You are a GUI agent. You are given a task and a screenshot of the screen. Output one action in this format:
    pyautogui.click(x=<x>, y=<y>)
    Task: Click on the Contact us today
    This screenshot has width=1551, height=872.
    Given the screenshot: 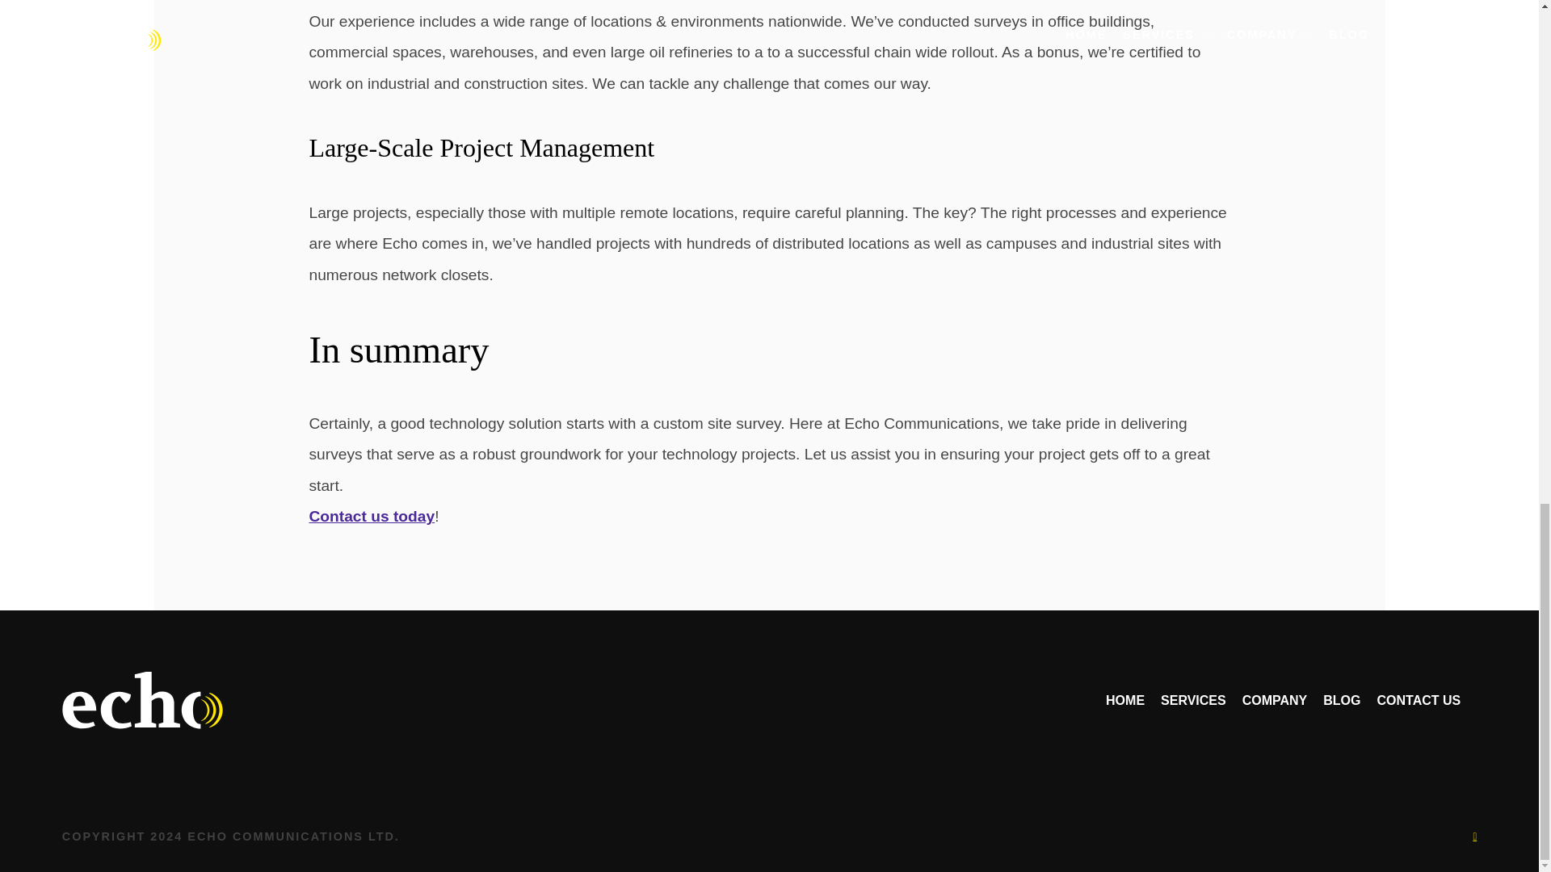 What is the action you would take?
    pyautogui.click(x=372, y=516)
    